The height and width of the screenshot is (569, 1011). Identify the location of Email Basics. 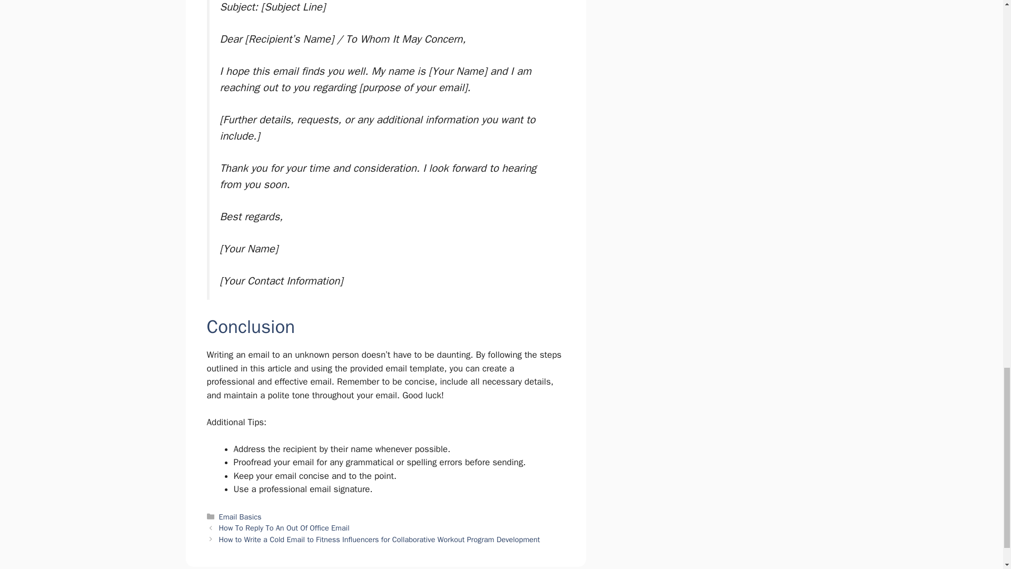
(240, 517).